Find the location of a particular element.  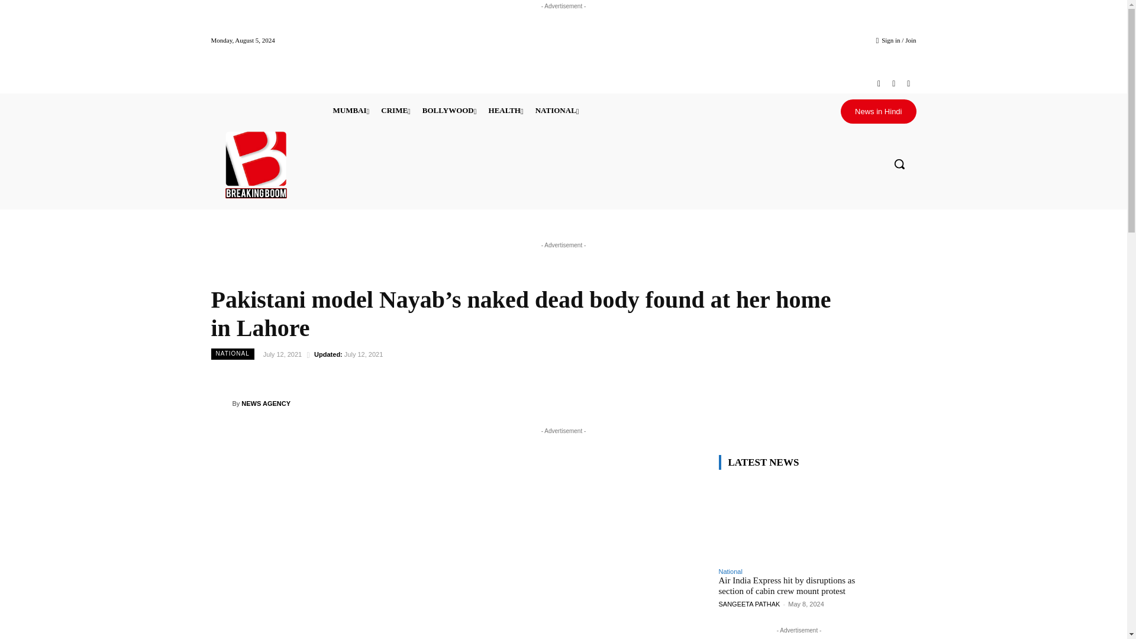

Facebook is located at coordinates (878, 83).